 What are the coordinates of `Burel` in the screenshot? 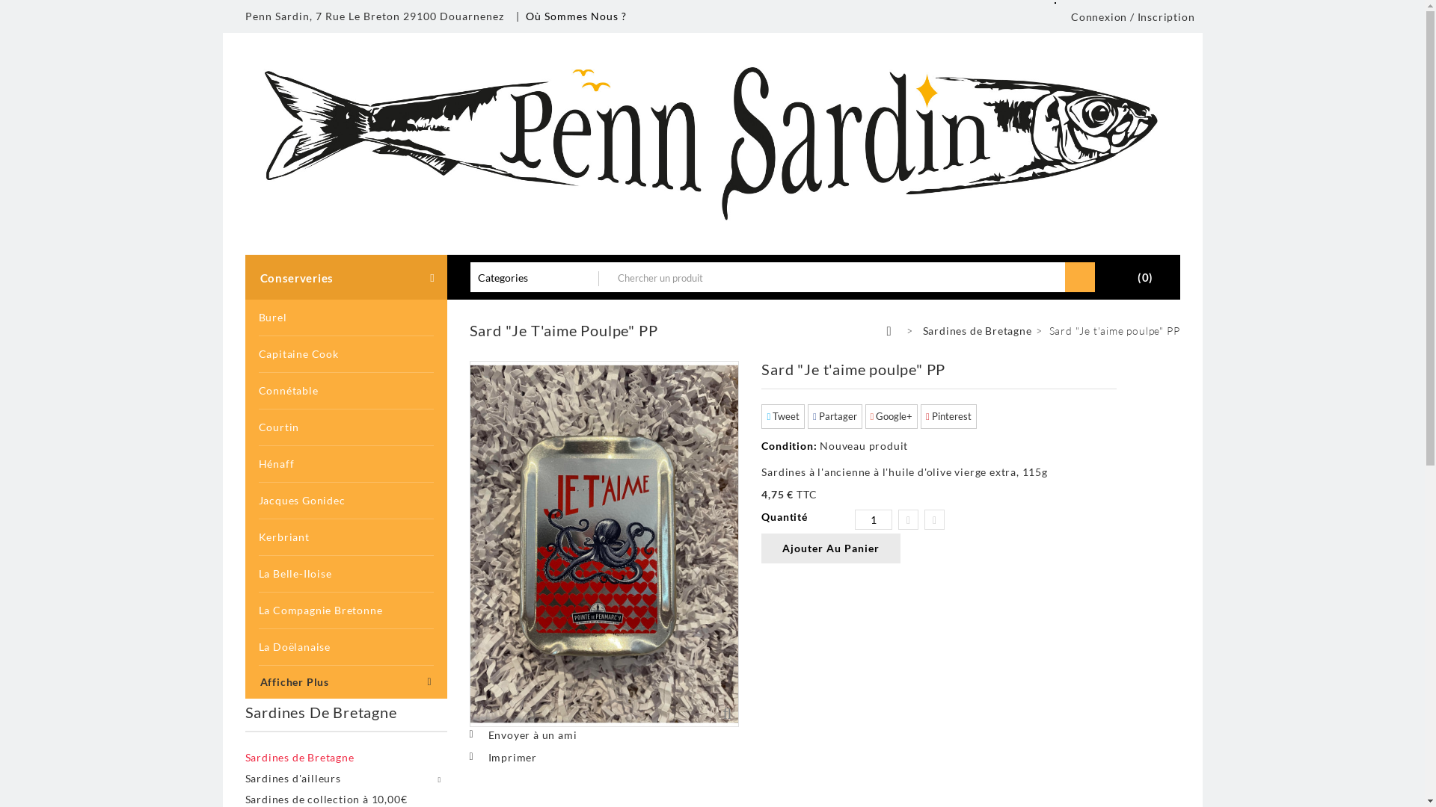 It's located at (347, 318).